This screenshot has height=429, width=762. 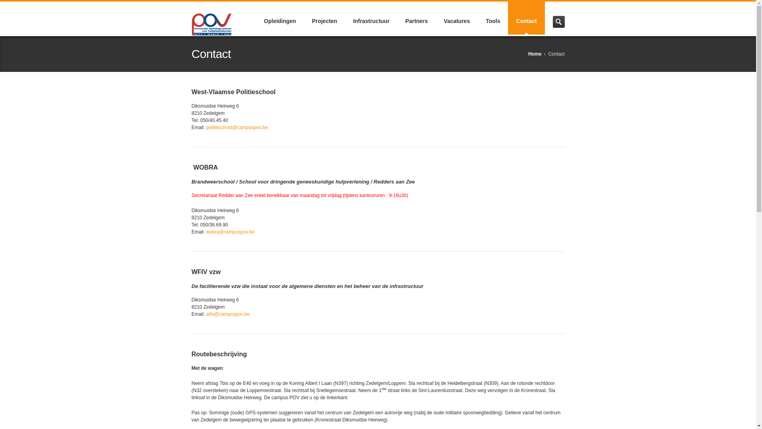 What do you see at coordinates (280, 18) in the screenshot?
I see `Opleidingen` at bounding box center [280, 18].